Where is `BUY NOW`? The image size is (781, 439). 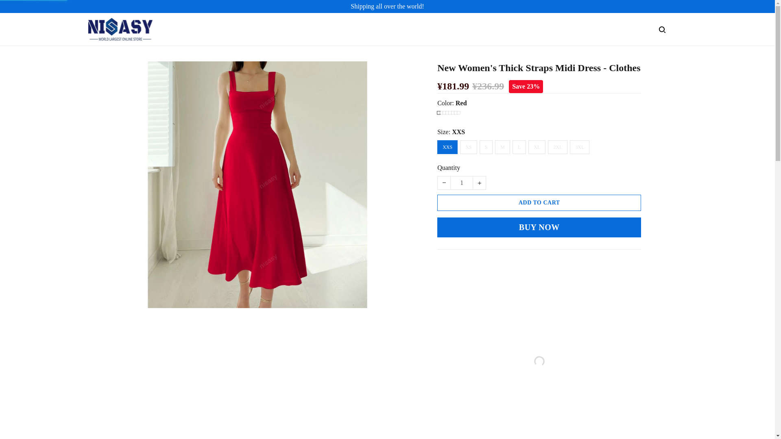 BUY NOW is located at coordinates (539, 227).